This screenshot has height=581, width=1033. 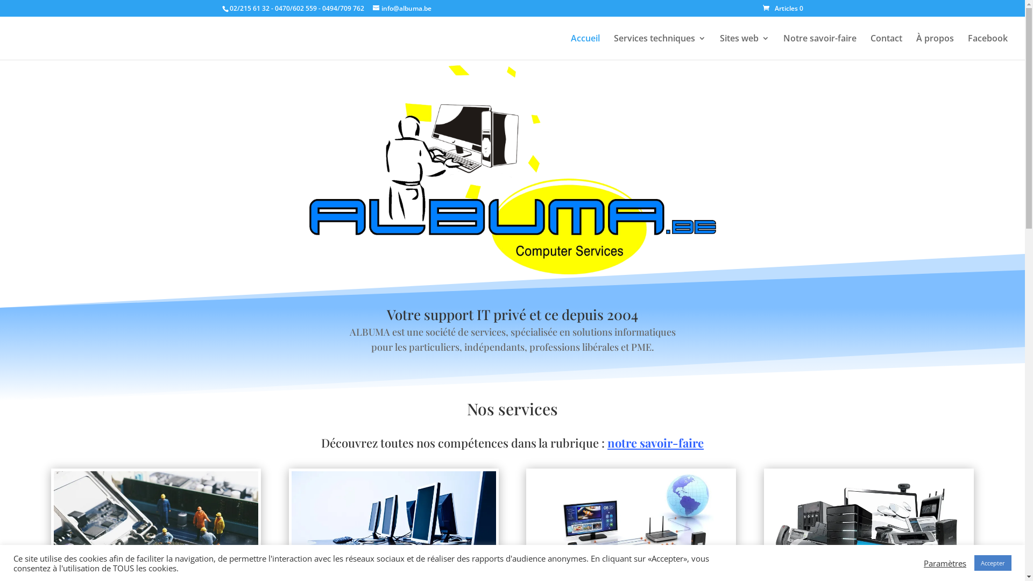 I want to click on Accueil, so click(x=585, y=47).